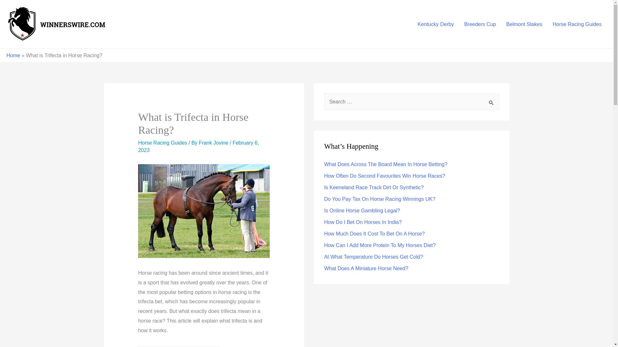 The height and width of the screenshot is (347, 618). What do you see at coordinates (214, 143) in the screenshot?
I see `View all posts by Frank Jovine` at bounding box center [214, 143].